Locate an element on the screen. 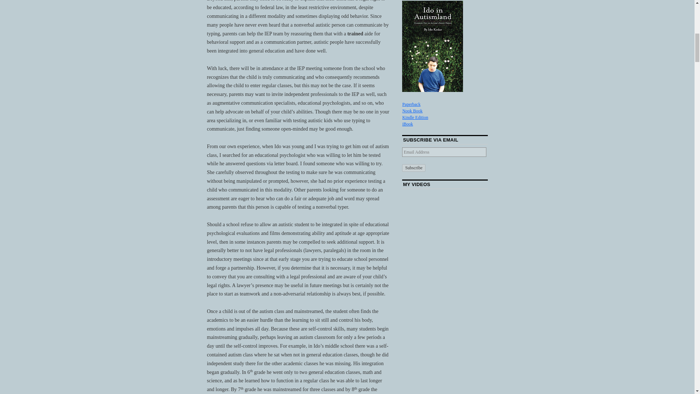 The image size is (700, 394). YouTube player is located at coordinates (444, 213).